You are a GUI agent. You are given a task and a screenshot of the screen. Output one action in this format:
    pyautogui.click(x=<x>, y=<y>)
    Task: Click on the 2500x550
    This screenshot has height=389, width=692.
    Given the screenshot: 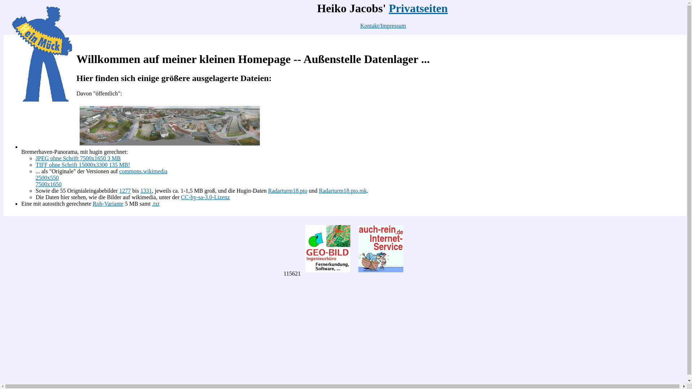 What is the action you would take?
    pyautogui.click(x=47, y=178)
    